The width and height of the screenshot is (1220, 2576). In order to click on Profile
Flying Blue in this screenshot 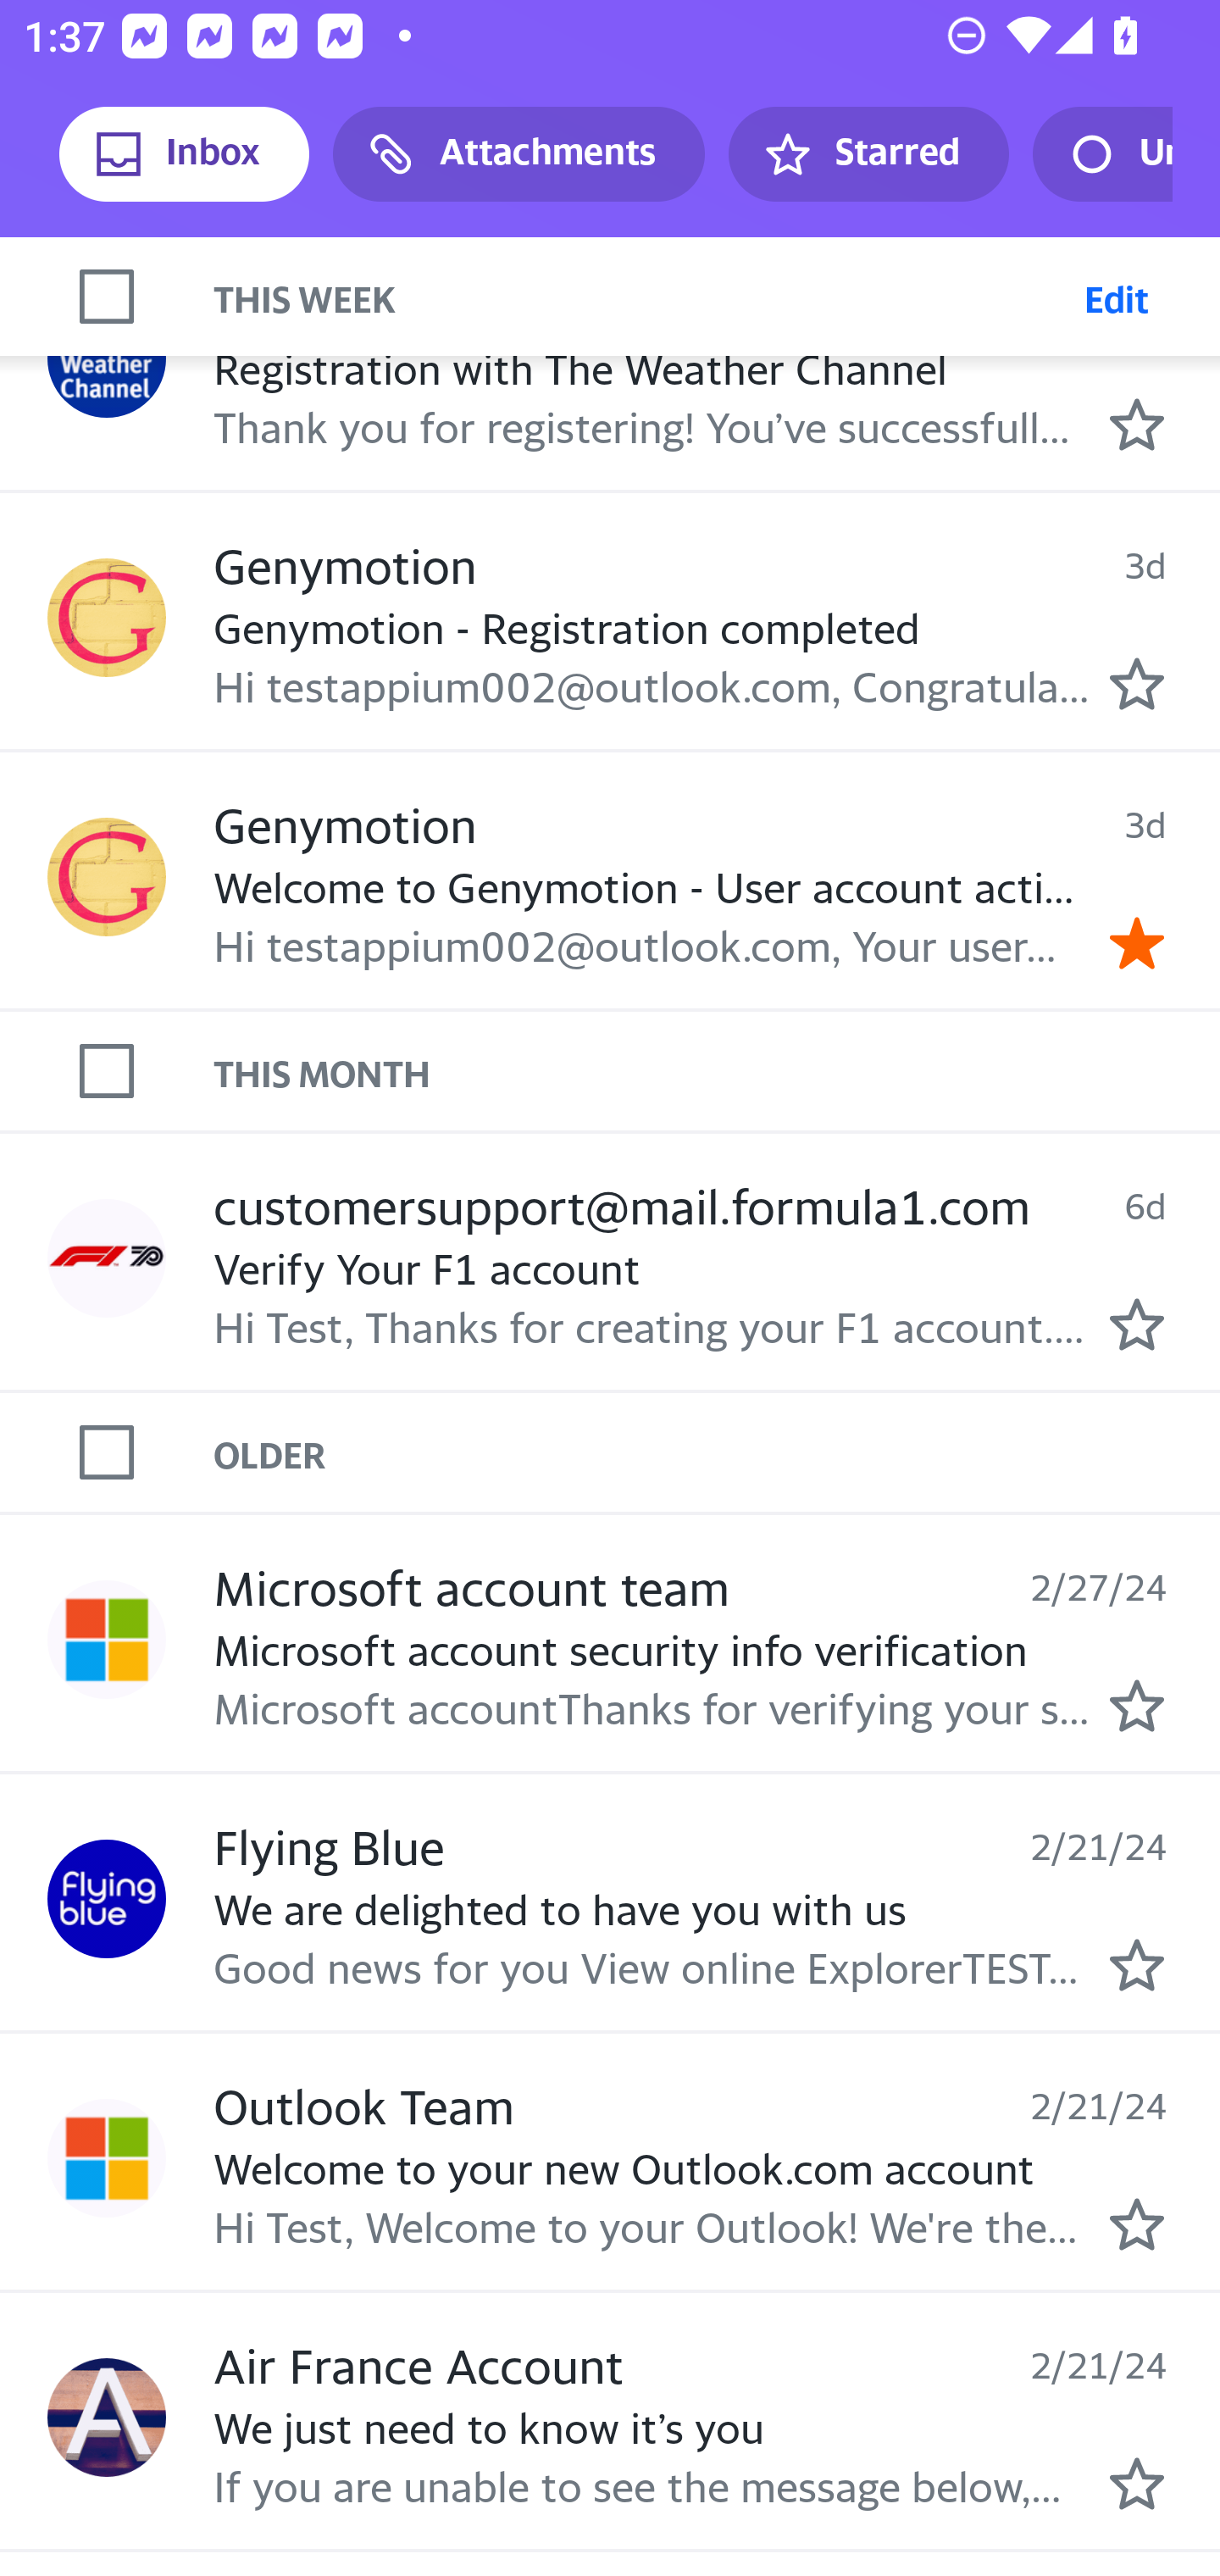, I will do `click(107, 1898)`.